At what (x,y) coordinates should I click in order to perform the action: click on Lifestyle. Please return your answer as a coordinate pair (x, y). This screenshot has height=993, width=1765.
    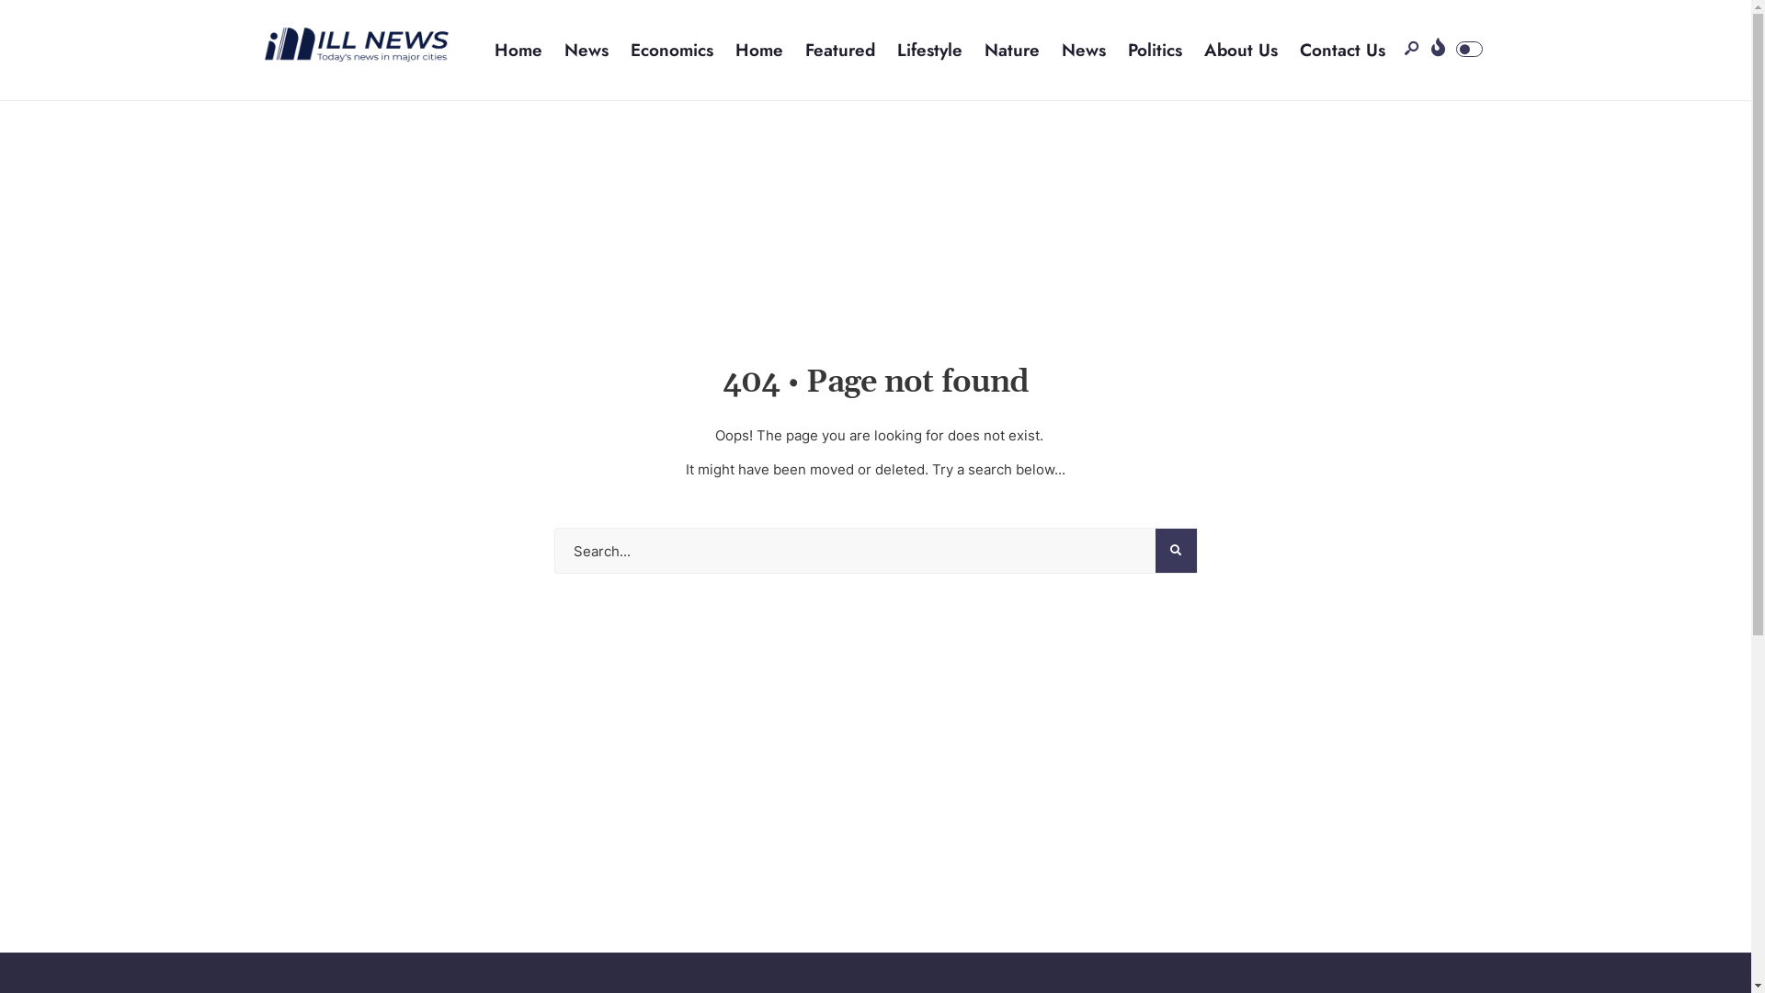
    Looking at the image, I should click on (930, 50).